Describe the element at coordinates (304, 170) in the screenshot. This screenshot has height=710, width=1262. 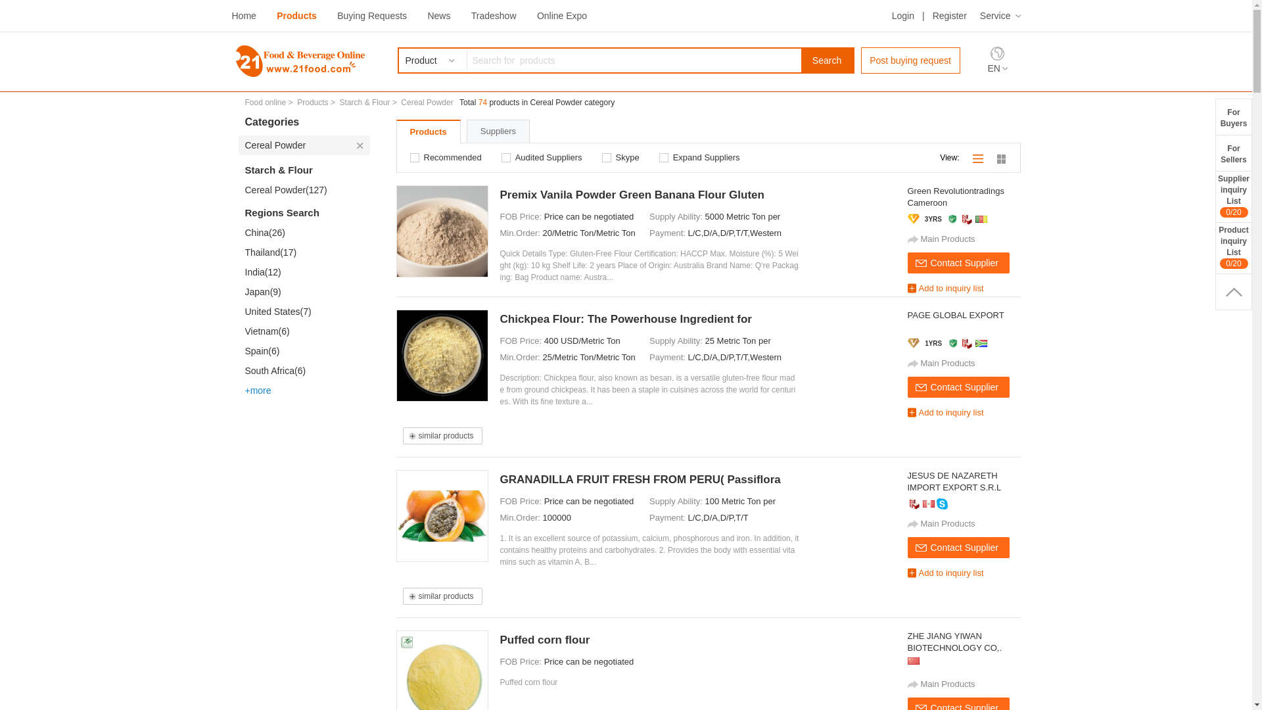
I see `Starch & Flour` at that location.